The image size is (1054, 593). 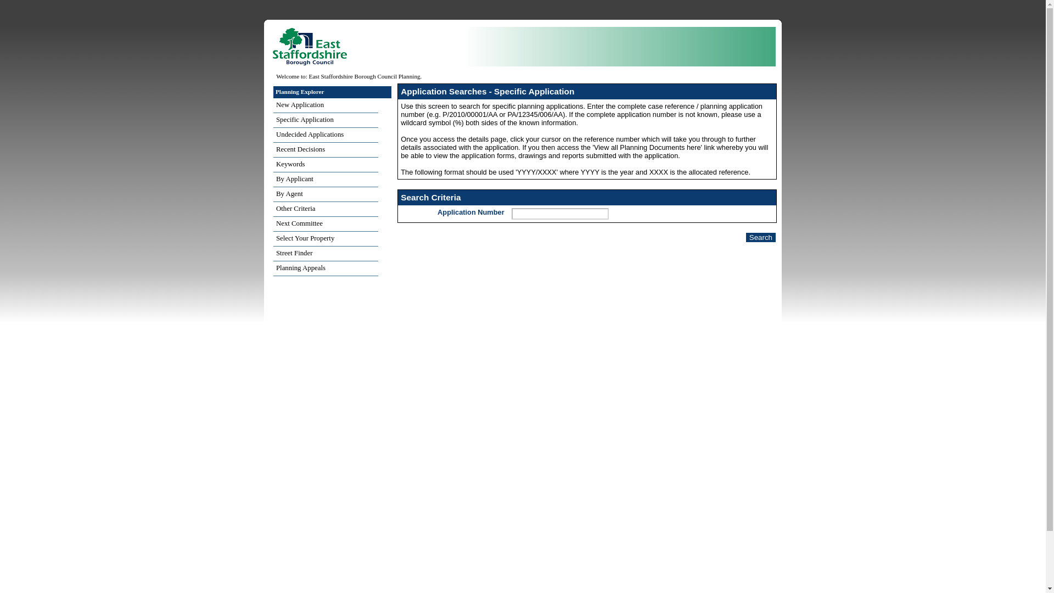 I want to click on Recent Decisions, so click(x=326, y=150).